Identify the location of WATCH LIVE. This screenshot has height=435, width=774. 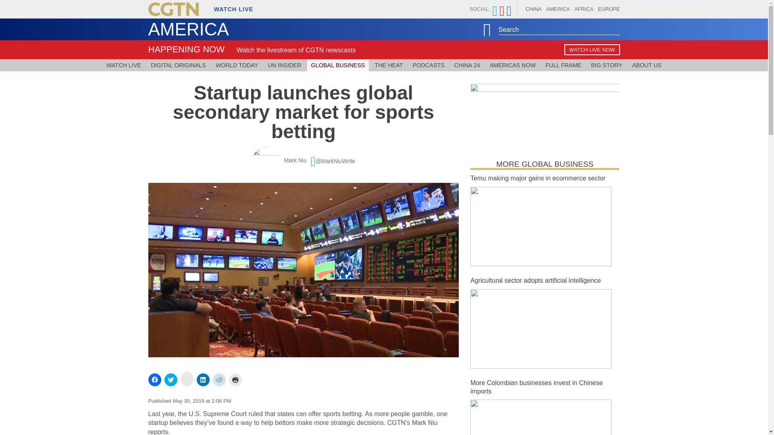
(229, 10).